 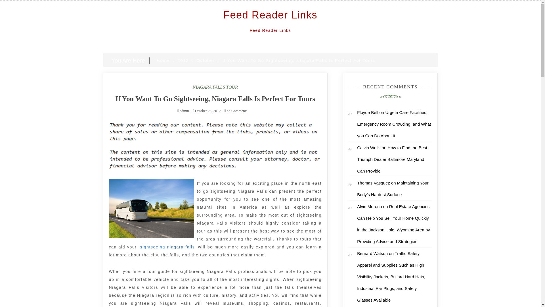 What do you see at coordinates (369, 206) in the screenshot?
I see `Alvin Moreno` at bounding box center [369, 206].